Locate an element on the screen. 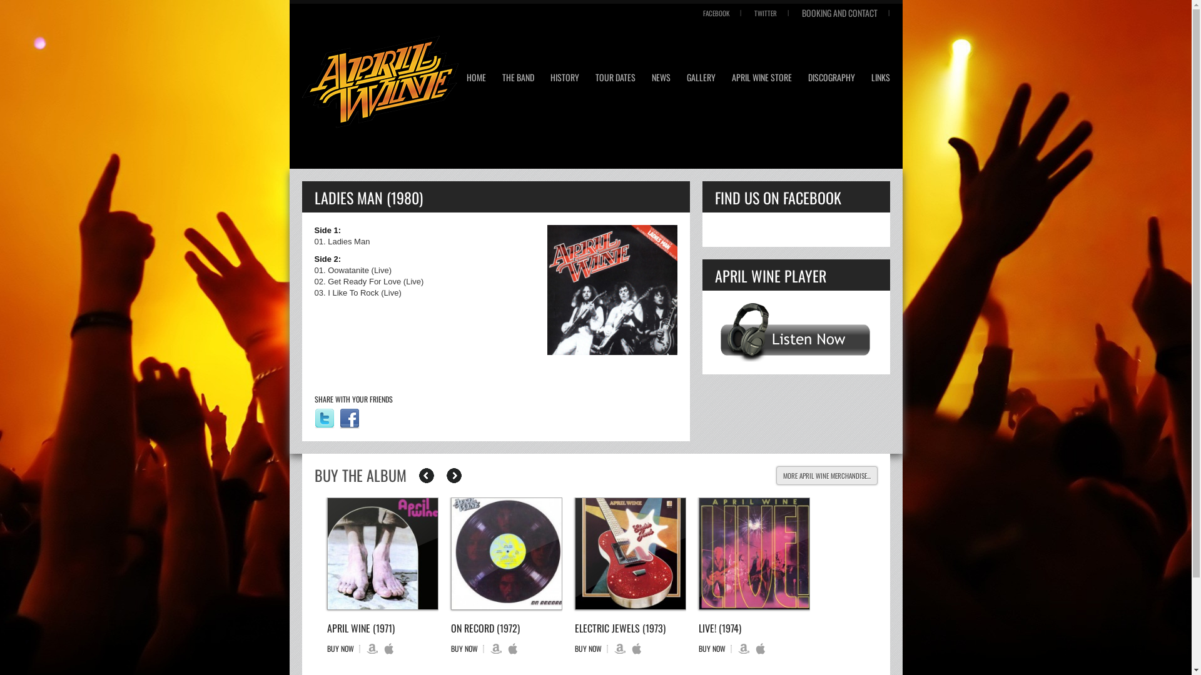    is located at coordinates (454, 476).